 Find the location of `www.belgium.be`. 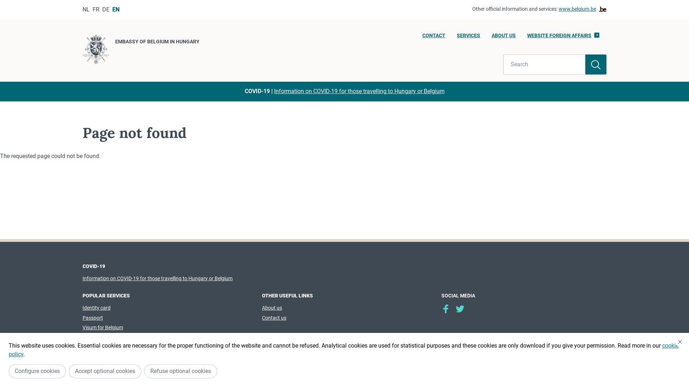

www.belgium.be is located at coordinates (583, 9).